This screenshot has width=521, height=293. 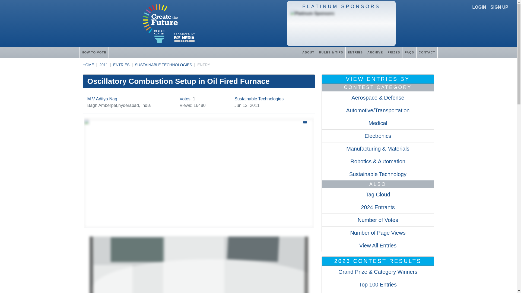 I want to click on PRIZES, so click(x=393, y=52).